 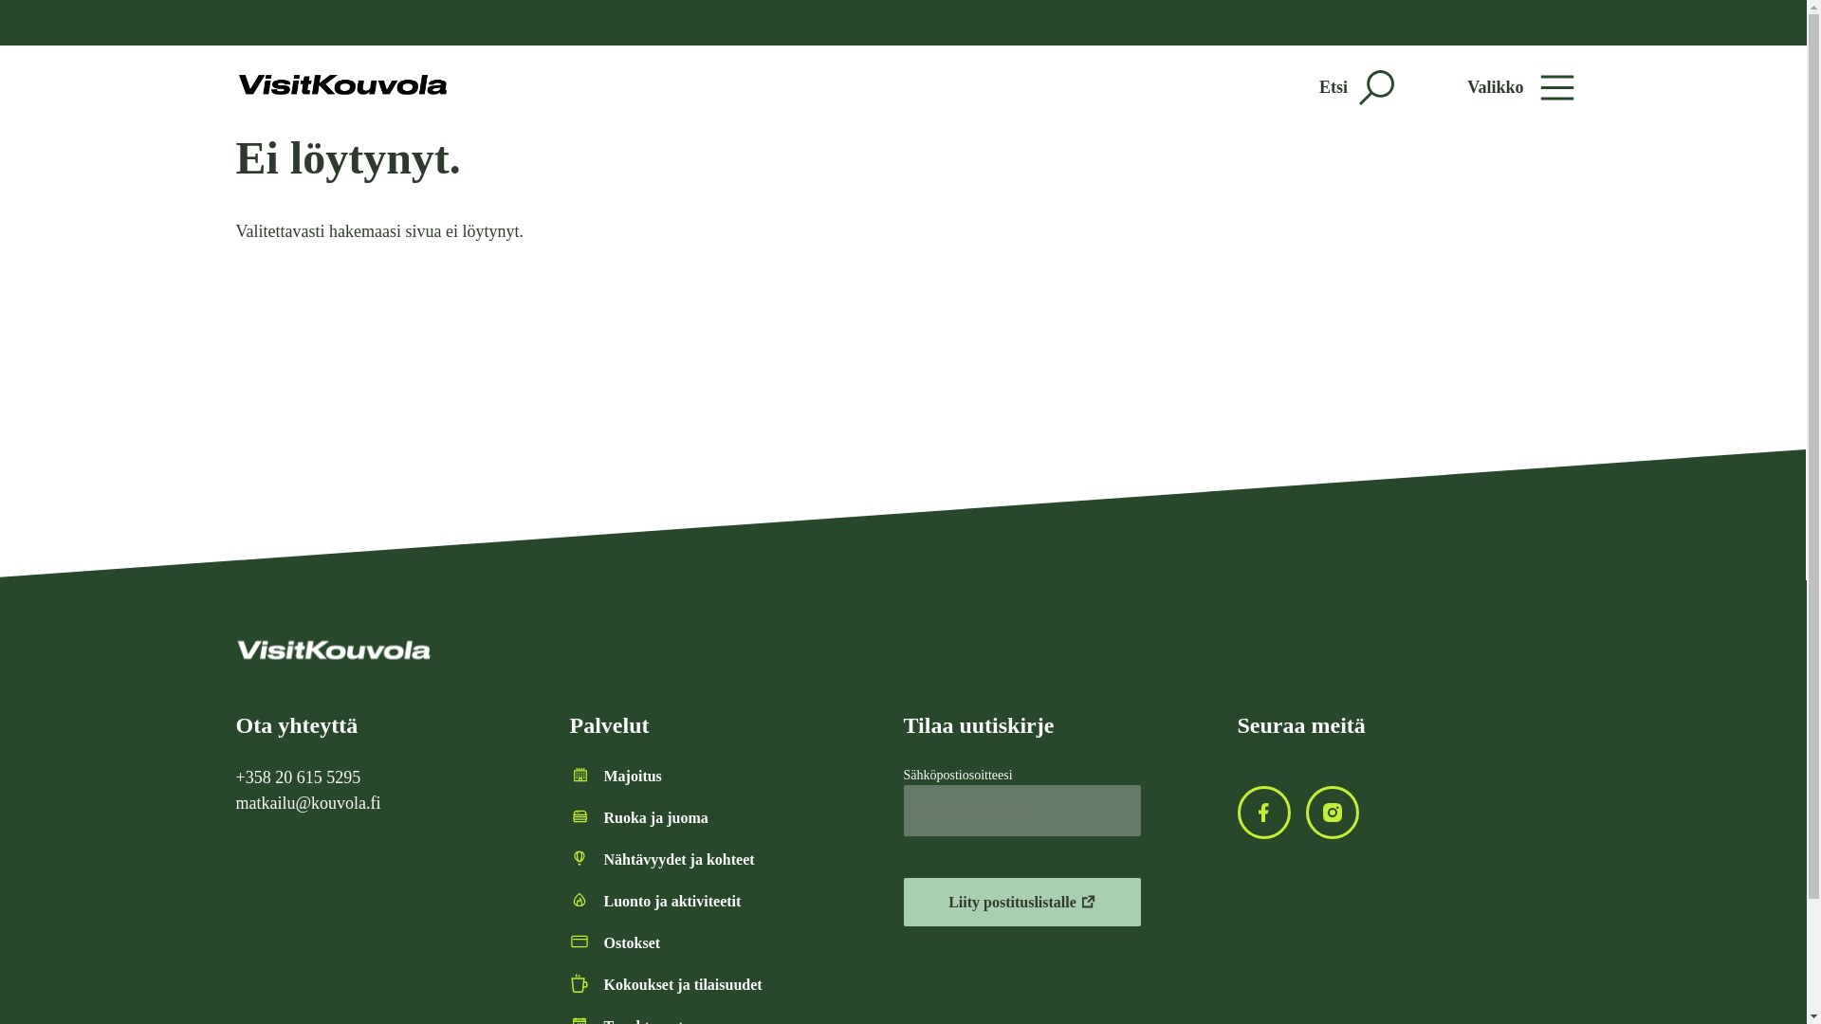 I want to click on Ruoka ja juoma, so click(x=654, y=817).